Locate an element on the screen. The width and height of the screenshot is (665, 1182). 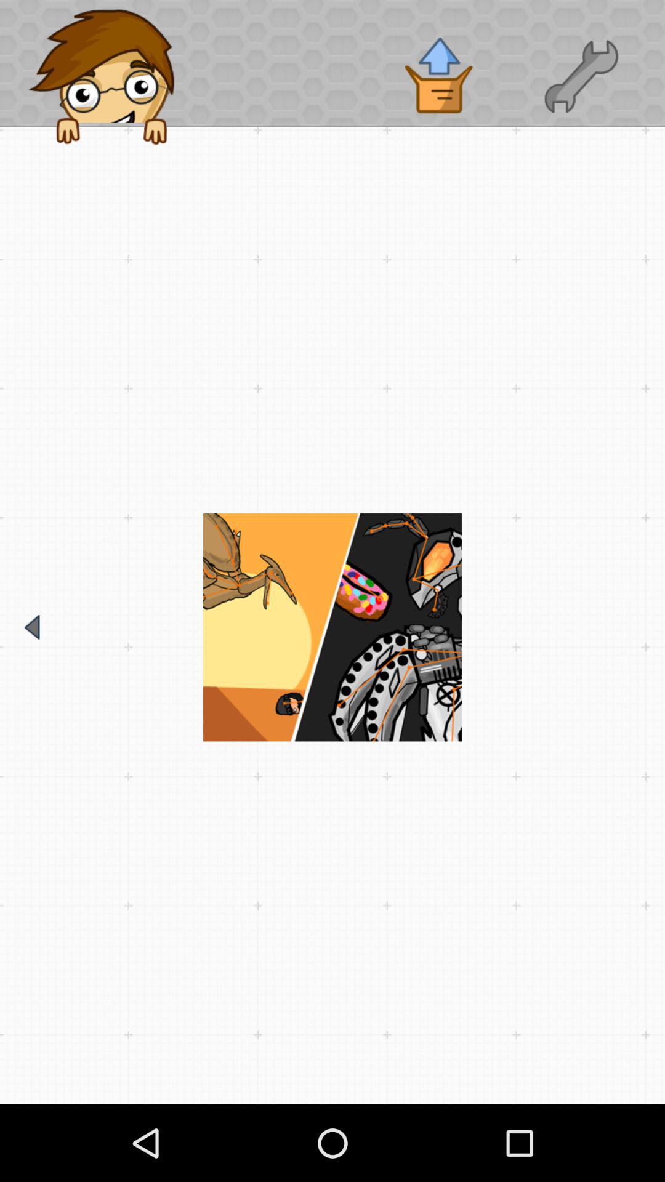
go to previous option is located at coordinates (32, 627).